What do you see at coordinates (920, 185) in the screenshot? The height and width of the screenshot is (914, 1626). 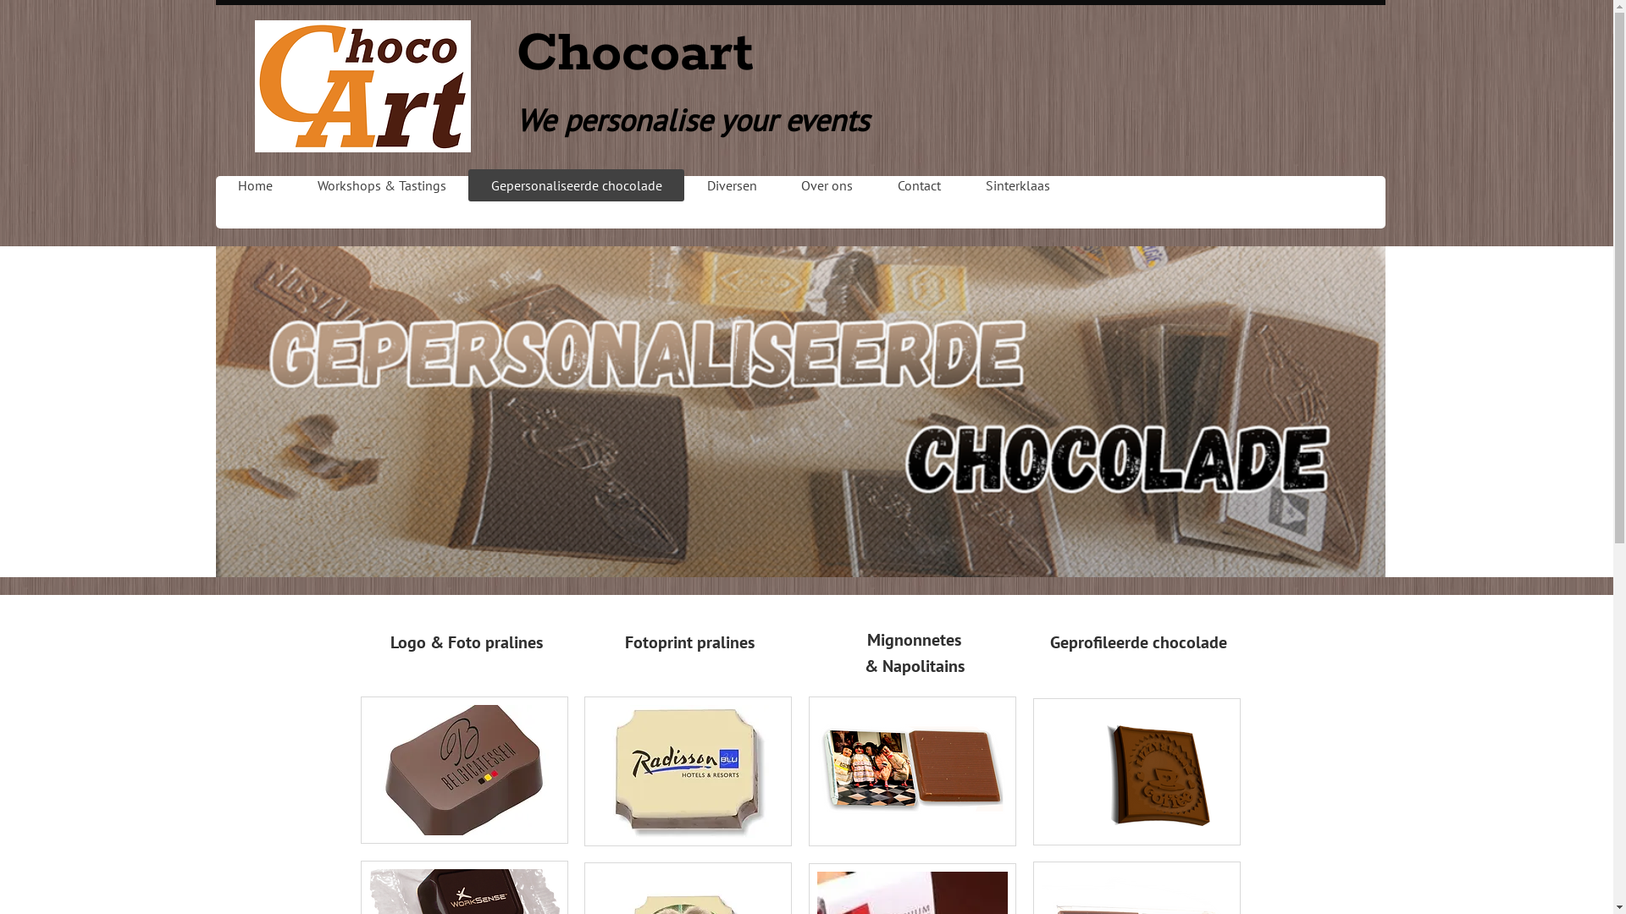 I see `Contact` at bounding box center [920, 185].